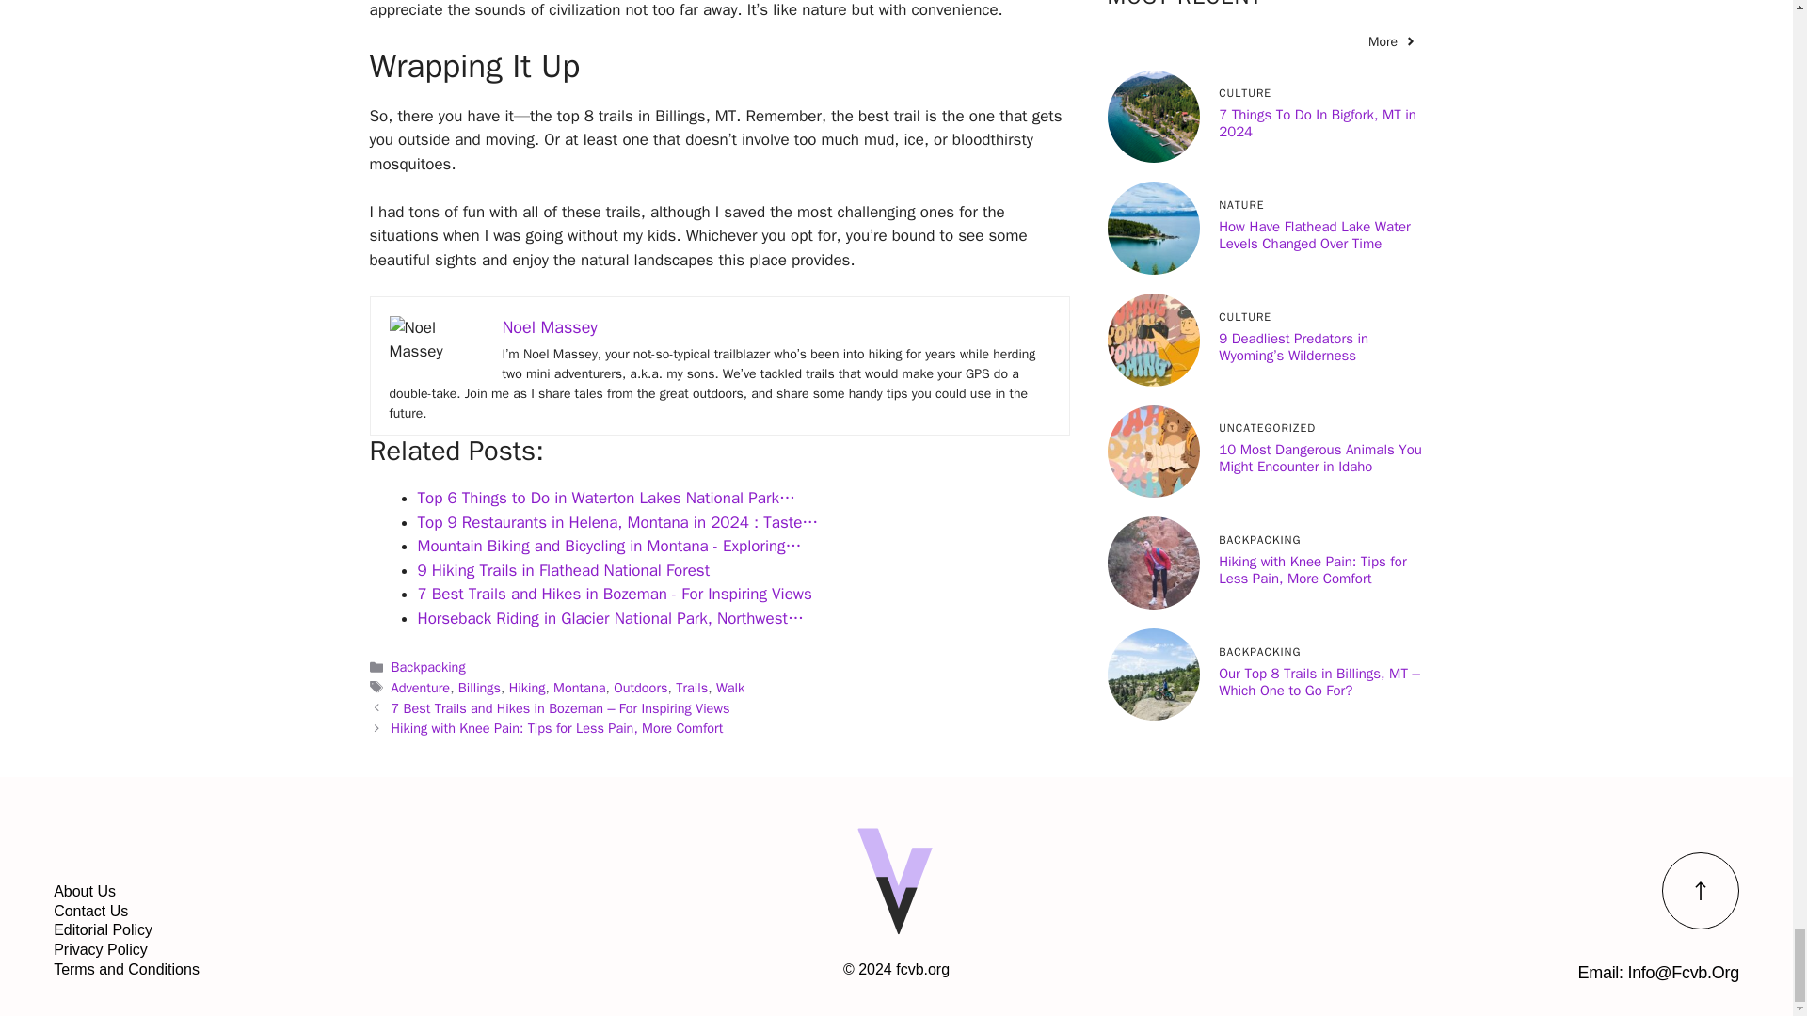  What do you see at coordinates (479, 687) in the screenshot?
I see `Billings` at bounding box center [479, 687].